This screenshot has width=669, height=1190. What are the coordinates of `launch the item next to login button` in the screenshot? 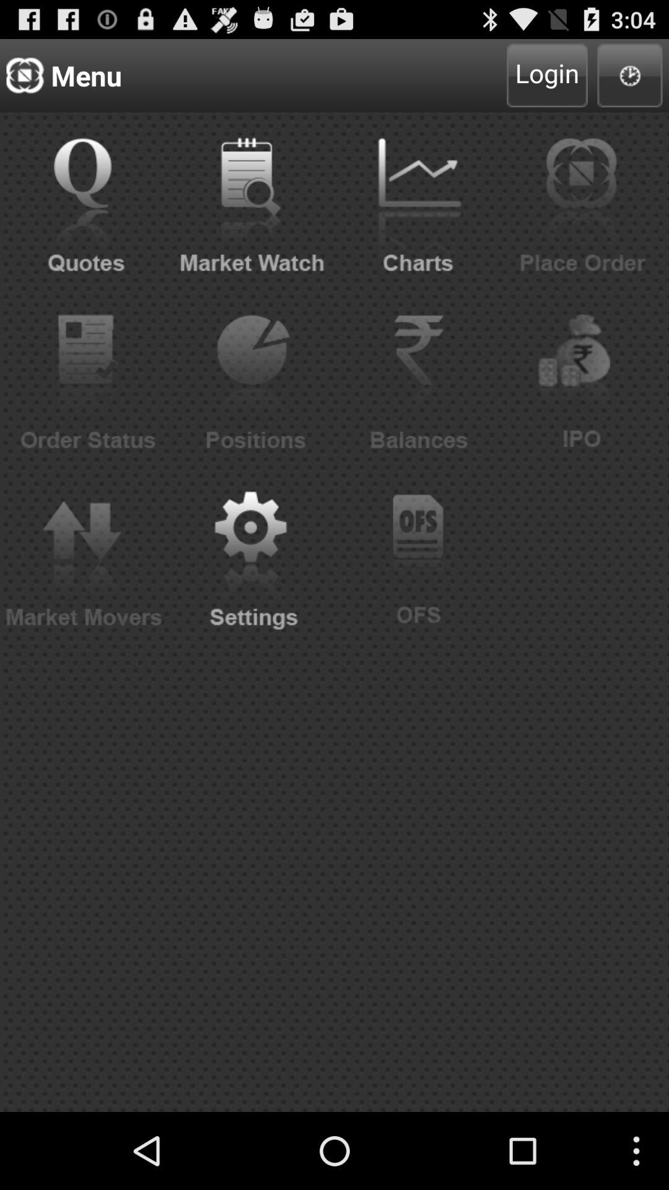 It's located at (629, 76).